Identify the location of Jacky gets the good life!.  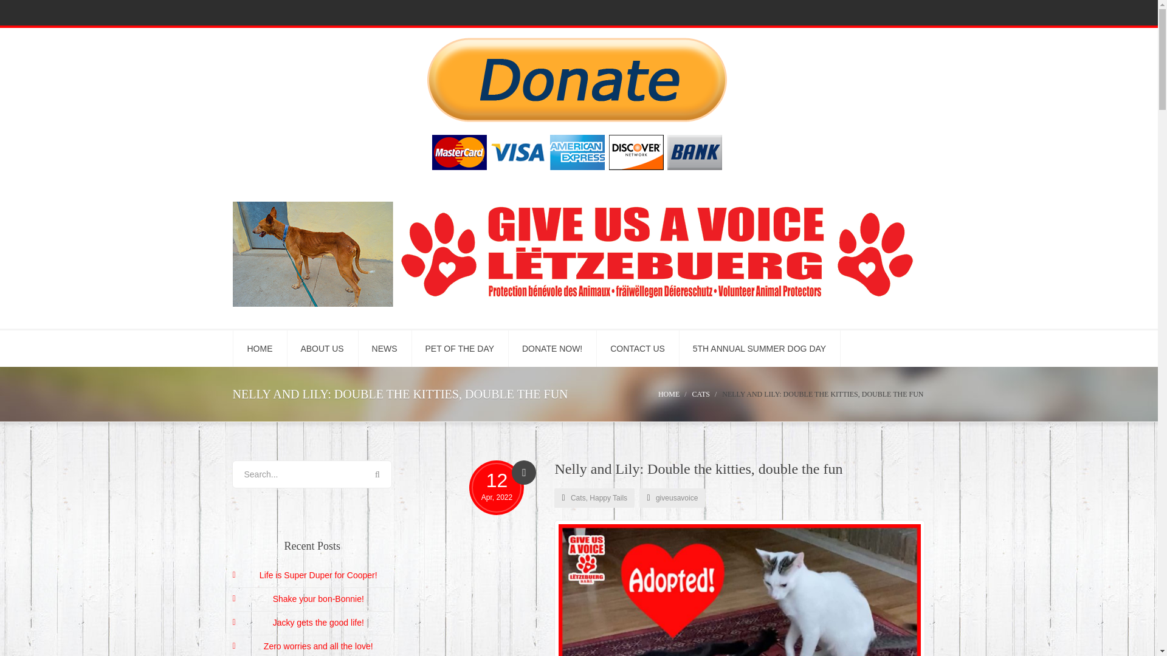
(318, 622).